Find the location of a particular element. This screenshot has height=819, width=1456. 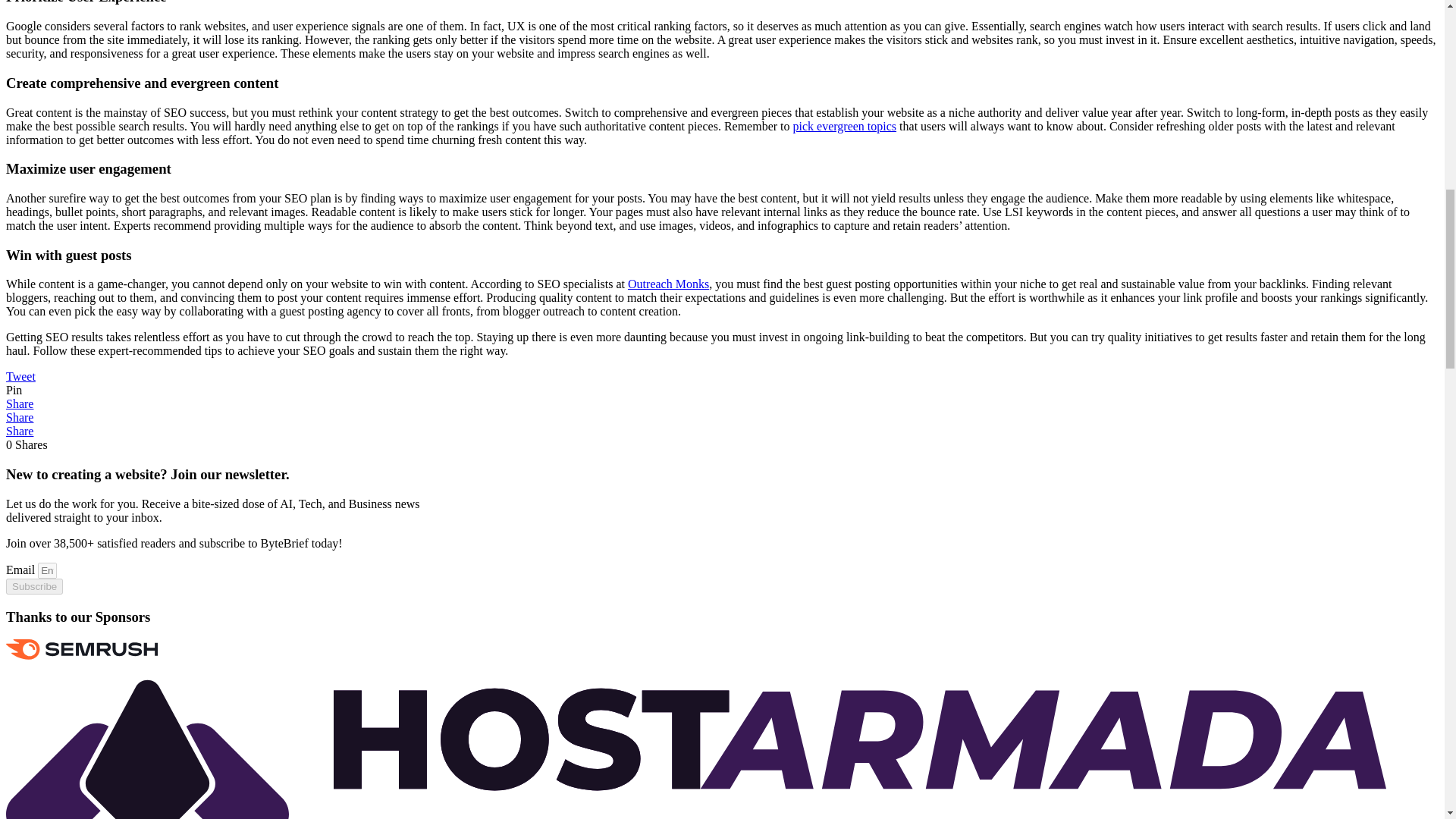

Subscribe is located at coordinates (33, 586).